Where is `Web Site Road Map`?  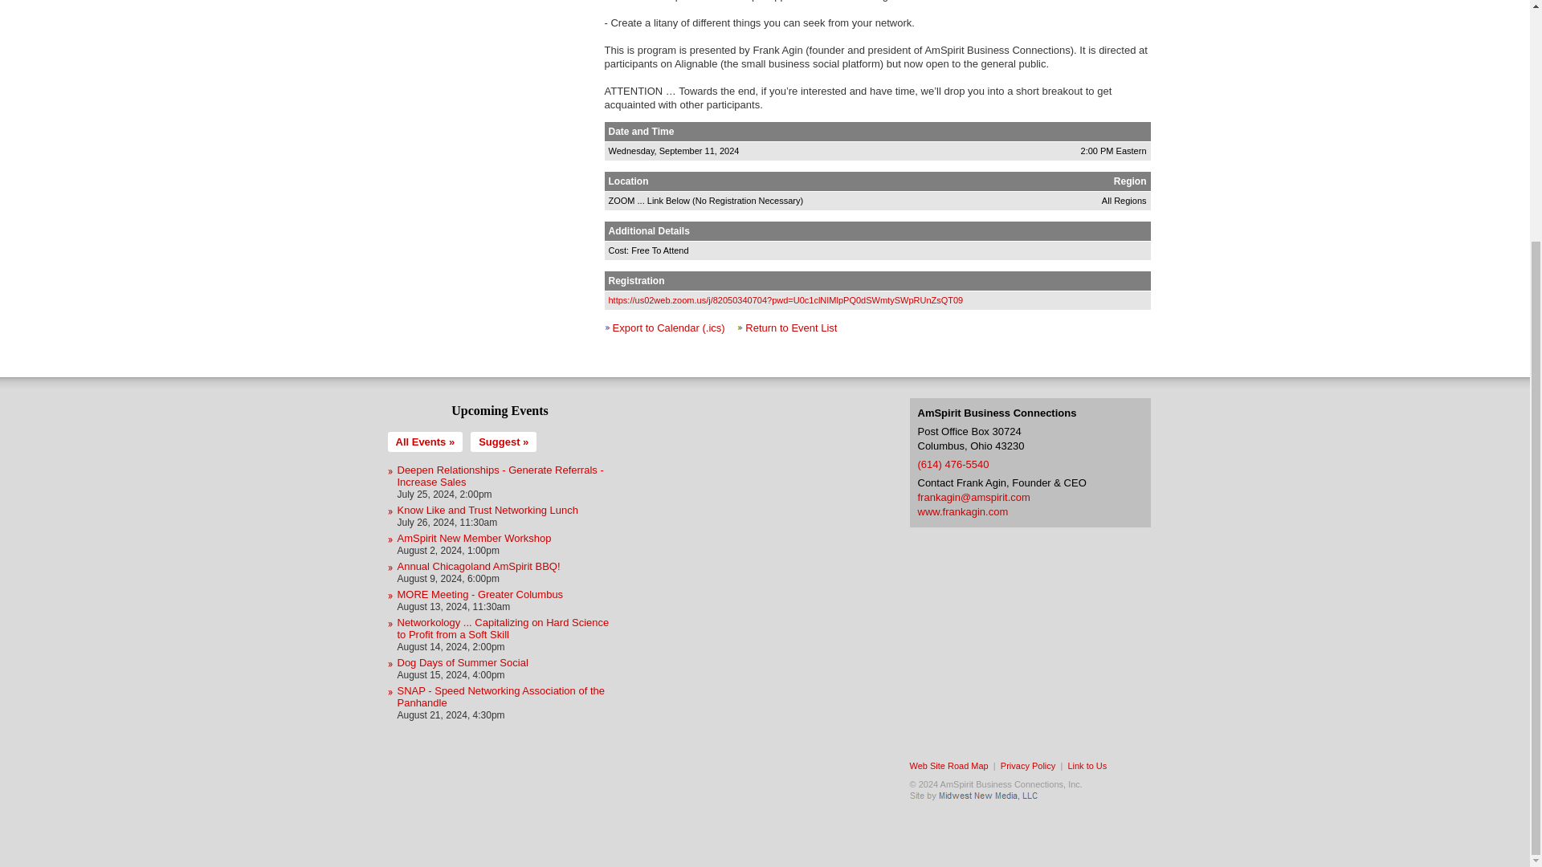 Web Site Road Map is located at coordinates (948, 766).